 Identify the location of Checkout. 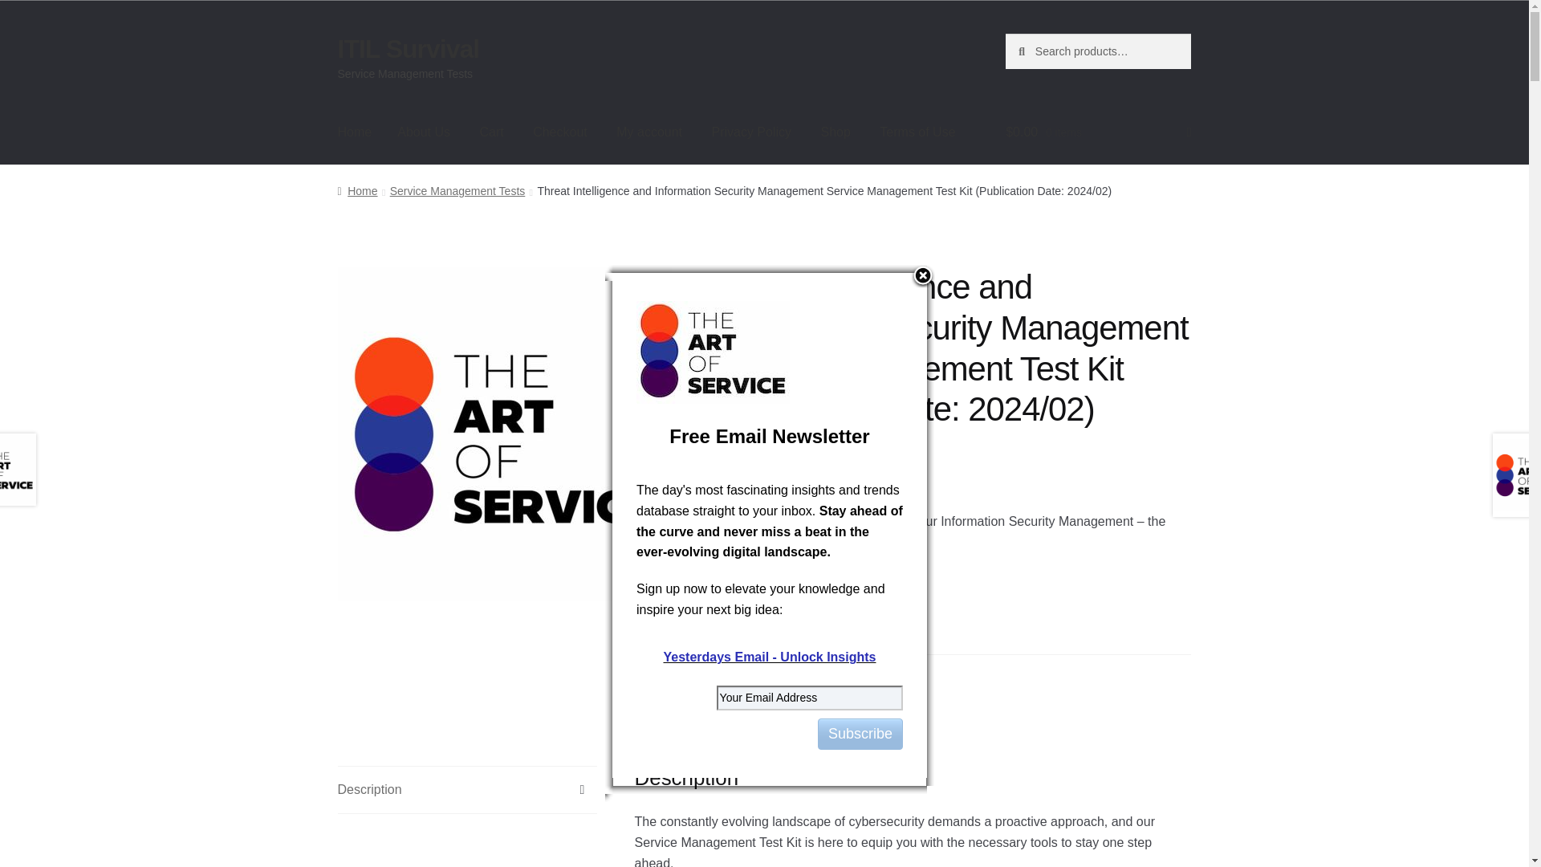
(560, 132).